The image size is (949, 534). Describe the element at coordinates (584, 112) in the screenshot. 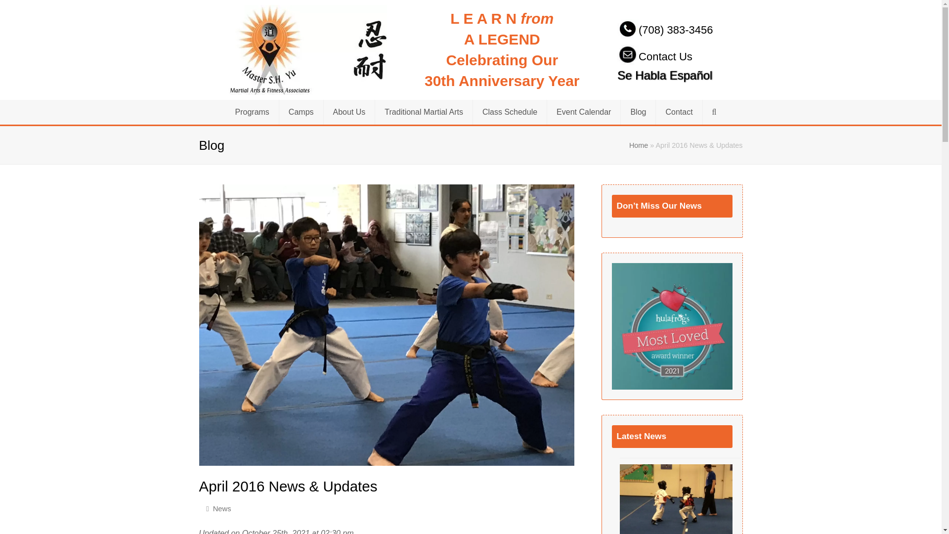

I see `Event Calendar` at that location.